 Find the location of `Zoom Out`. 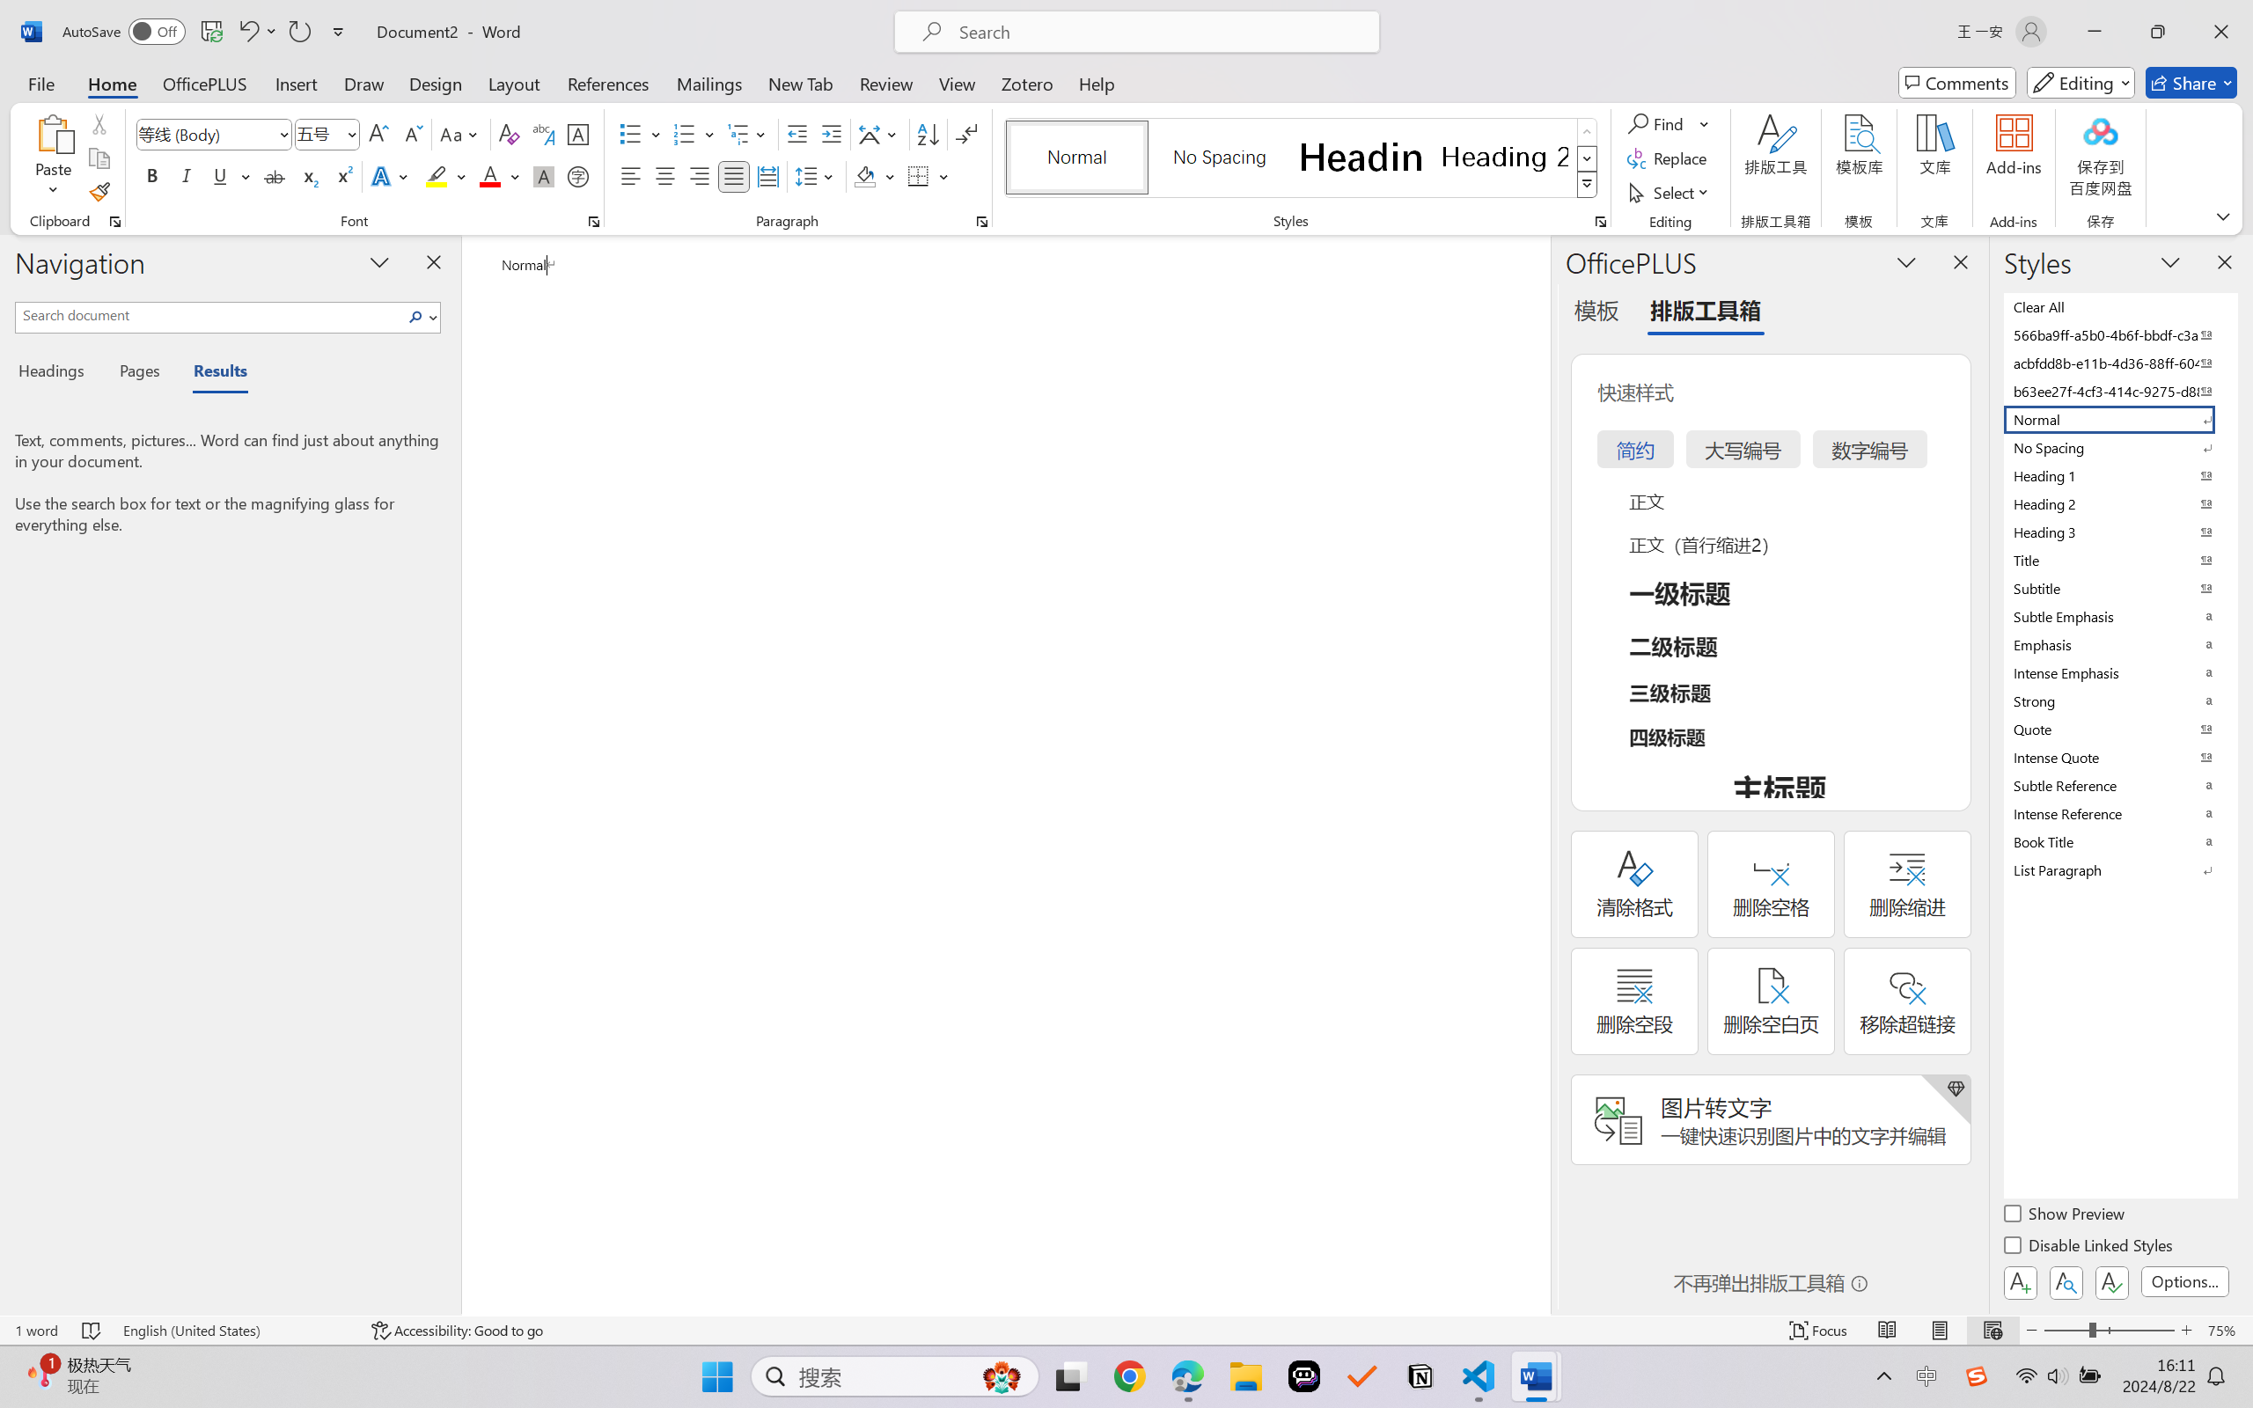

Zoom Out is located at coordinates (2066, 1331).